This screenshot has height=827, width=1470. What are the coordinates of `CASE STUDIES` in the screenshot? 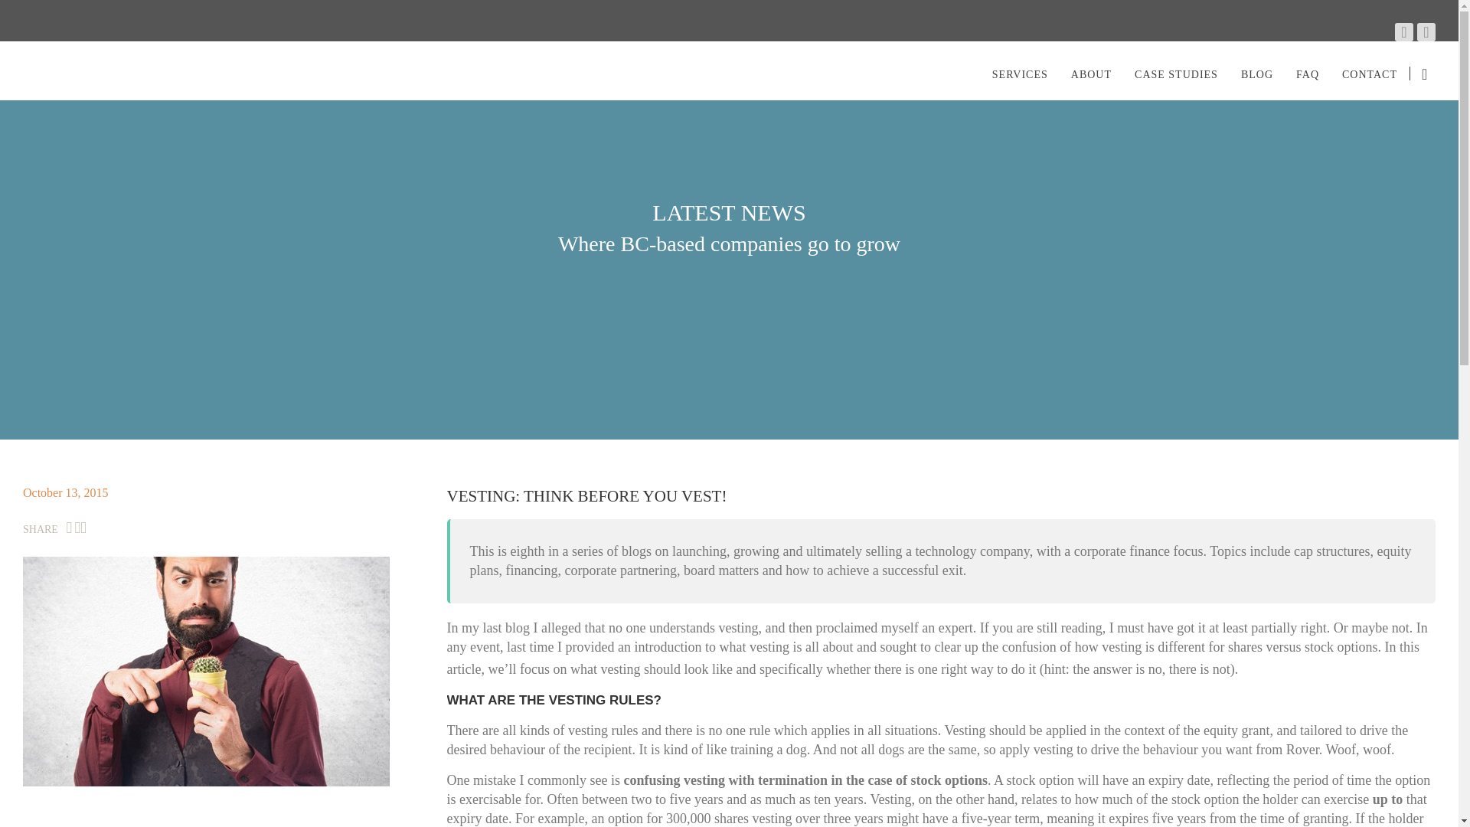 It's located at (1176, 70).